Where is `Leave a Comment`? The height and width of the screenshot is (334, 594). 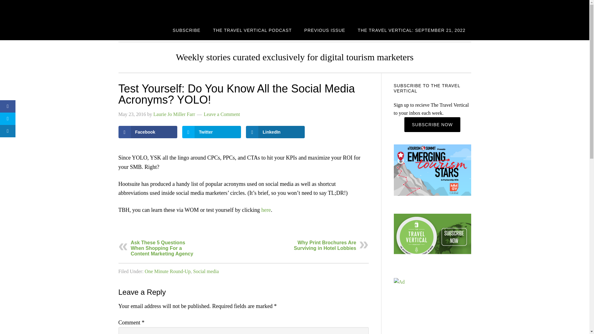 Leave a Comment is located at coordinates (222, 114).